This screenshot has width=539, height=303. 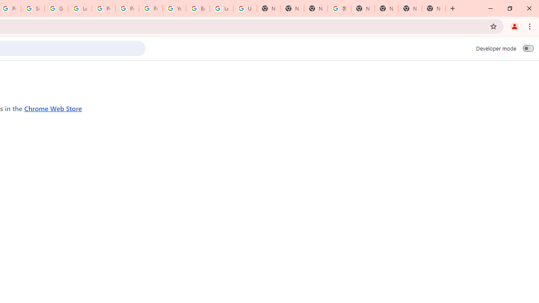 I want to click on Privacy Help Center - Policies Help, so click(x=103, y=8).